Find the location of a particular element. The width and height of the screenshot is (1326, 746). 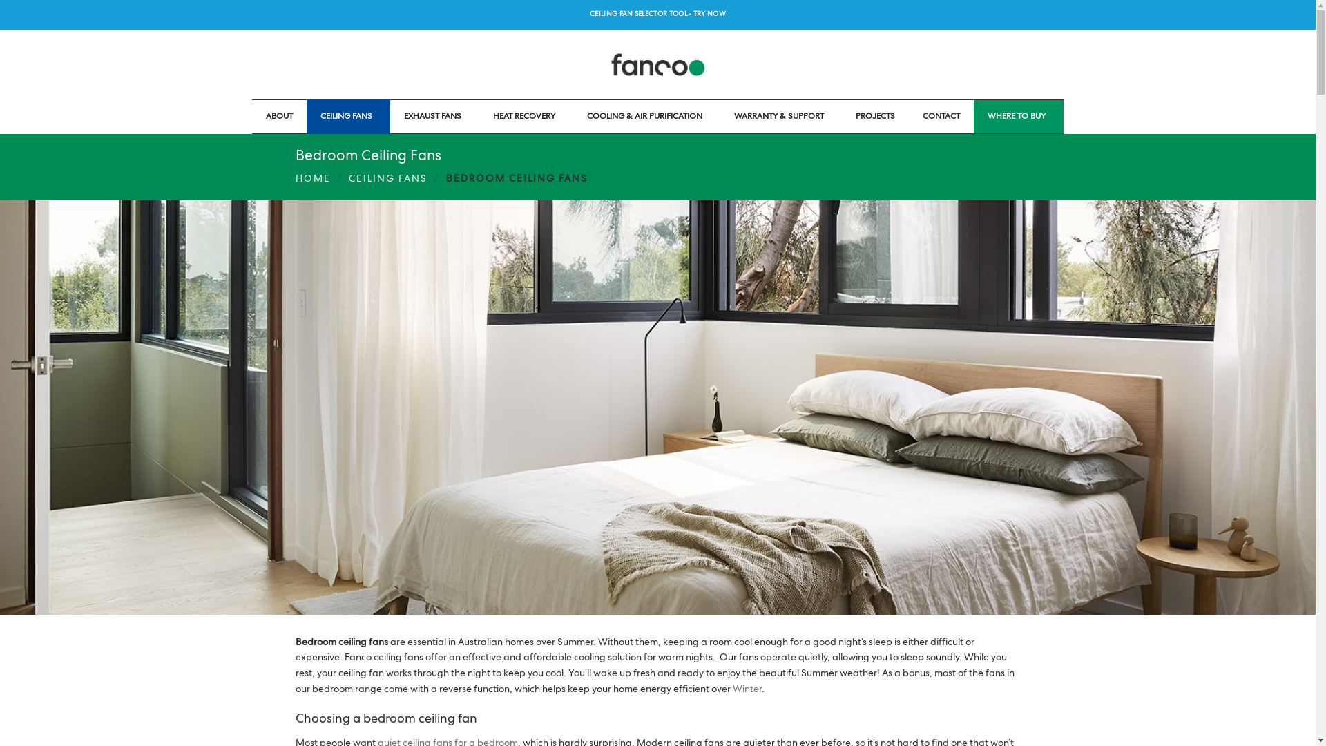

Skip to content is located at coordinates (0, 0).